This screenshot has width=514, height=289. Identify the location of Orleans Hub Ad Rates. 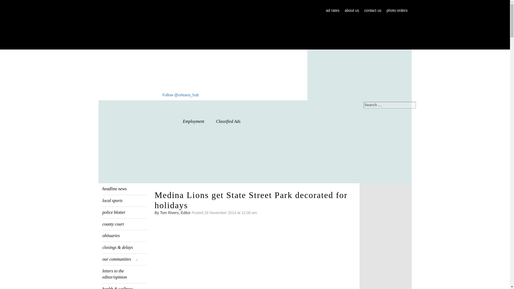
(332, 10).